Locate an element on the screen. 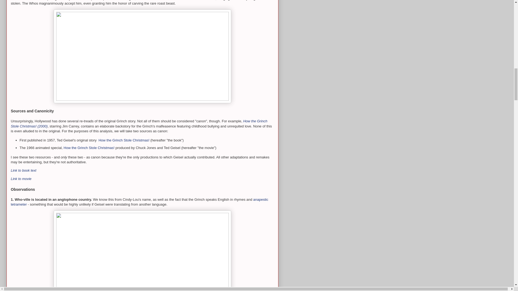 The width and height of the screenshot is (518, 291). anapestic tetrameter is located at coordinates (139, 202).